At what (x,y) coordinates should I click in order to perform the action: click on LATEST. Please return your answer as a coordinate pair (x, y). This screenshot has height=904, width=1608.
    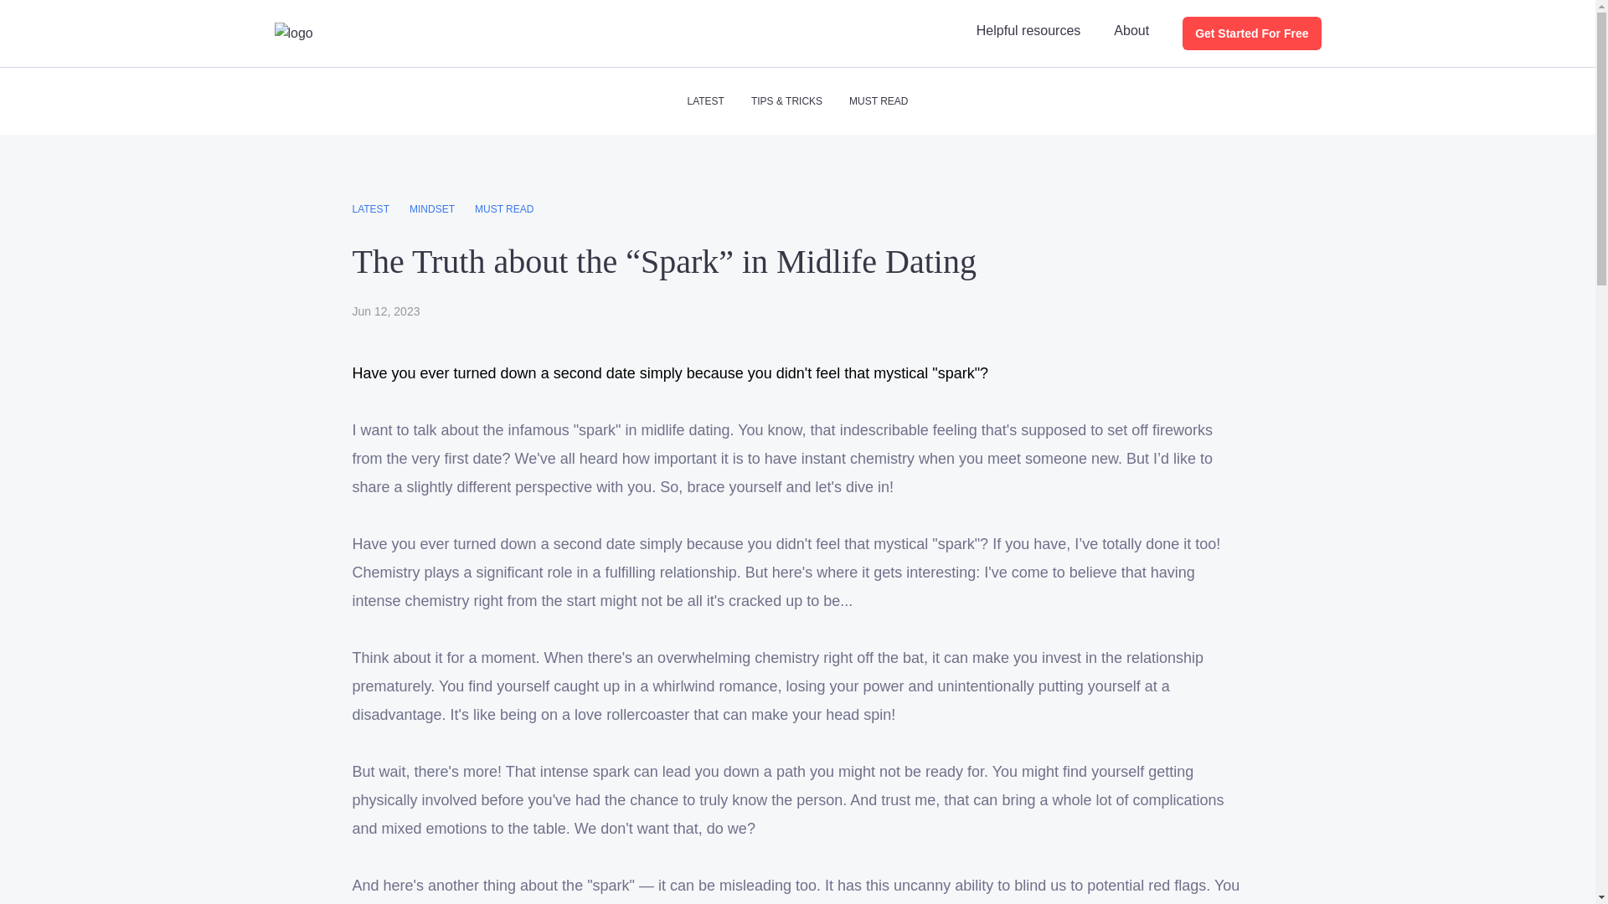
    Looking at the image, I should click on (370, 209).